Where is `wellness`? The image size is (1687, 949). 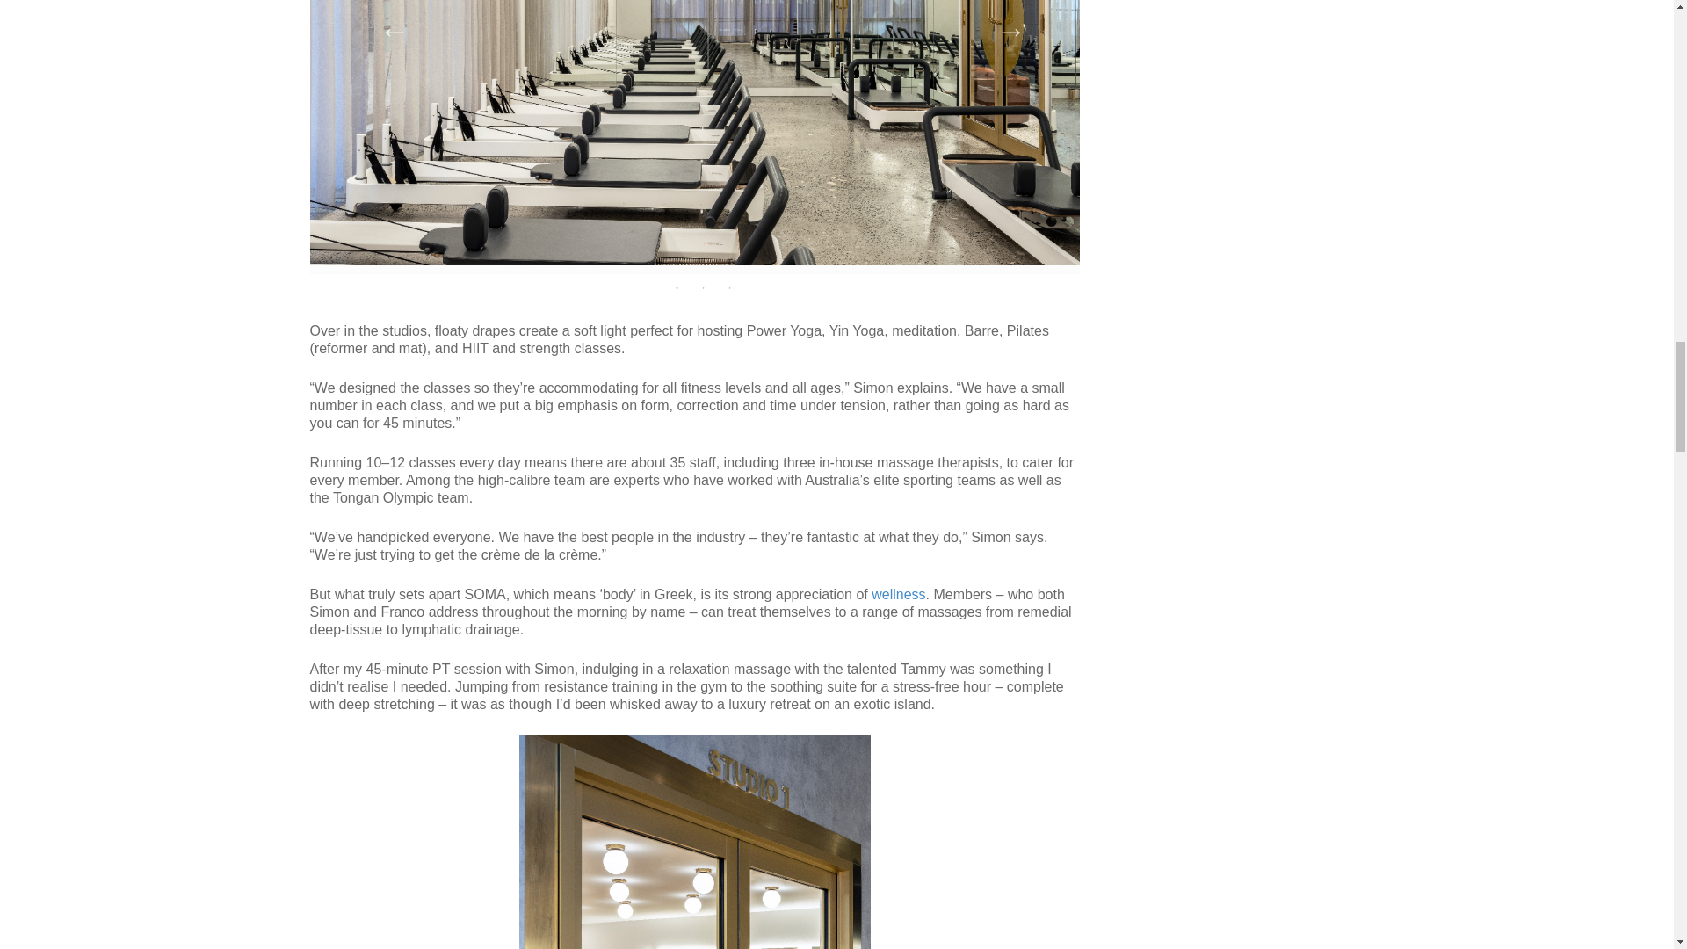
wellness is located at coordinates (898, 594).